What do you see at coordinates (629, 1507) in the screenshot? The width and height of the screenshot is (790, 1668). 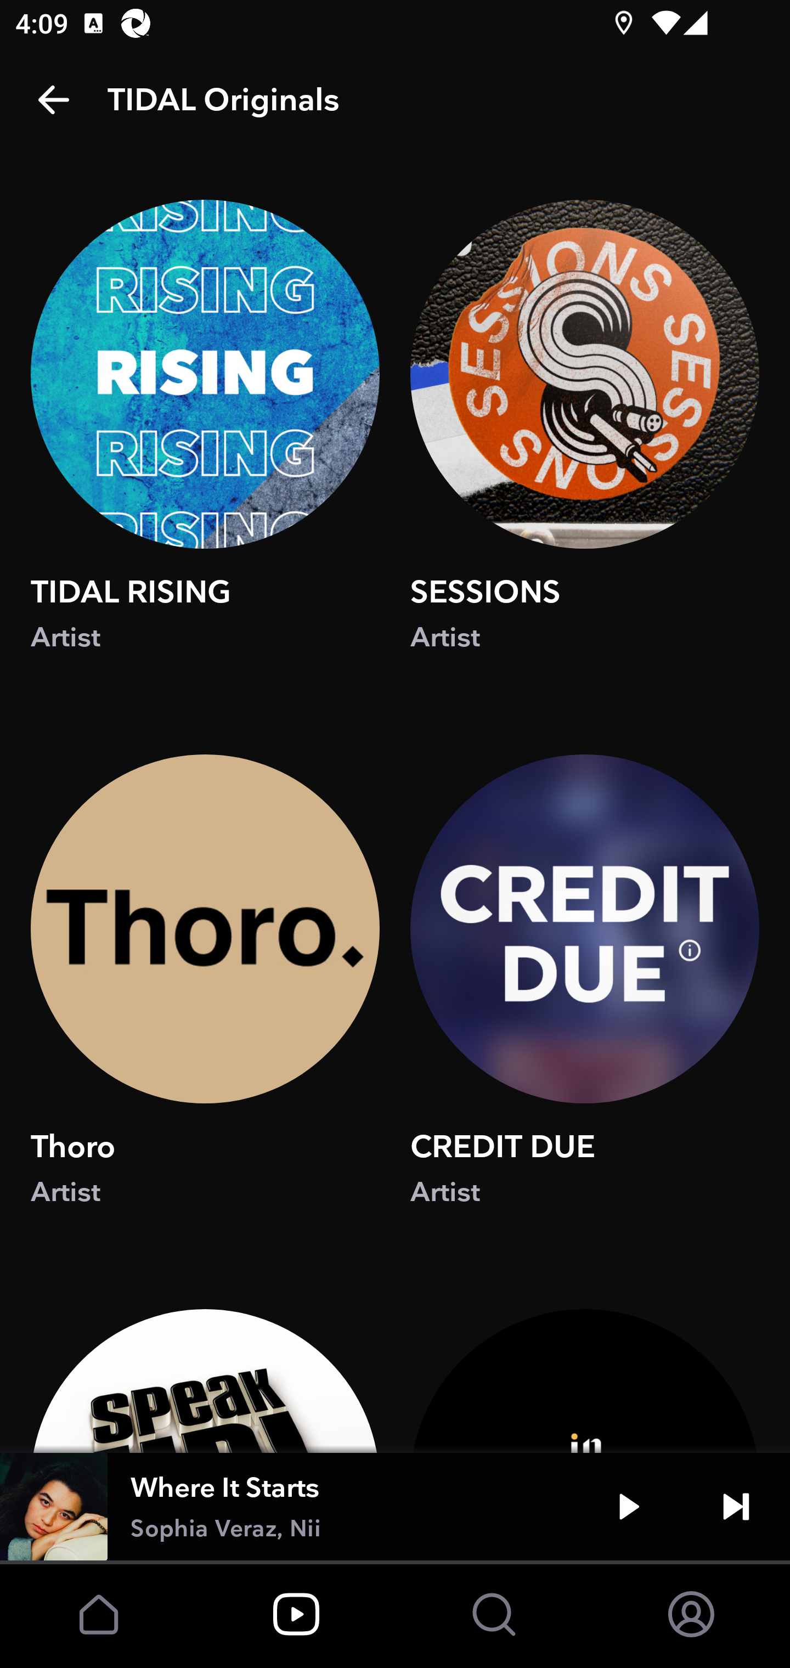 I see `Play` at bounding box center [629, 1507].